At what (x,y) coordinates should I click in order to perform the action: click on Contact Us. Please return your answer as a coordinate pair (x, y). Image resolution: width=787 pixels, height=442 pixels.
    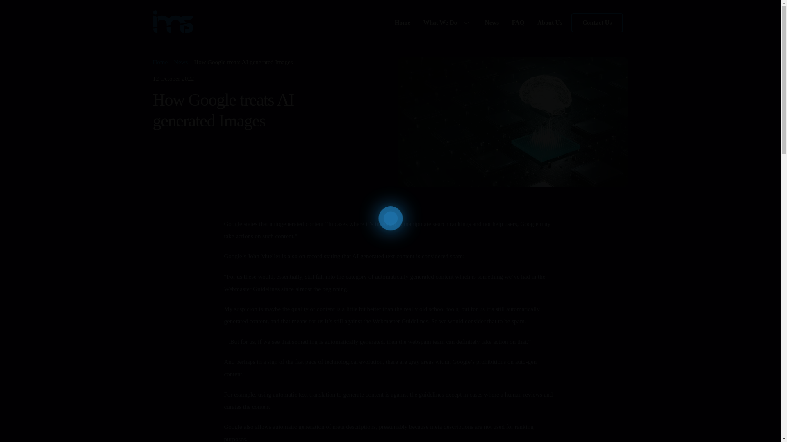
    Looking at the image, I should click on (597, 23).